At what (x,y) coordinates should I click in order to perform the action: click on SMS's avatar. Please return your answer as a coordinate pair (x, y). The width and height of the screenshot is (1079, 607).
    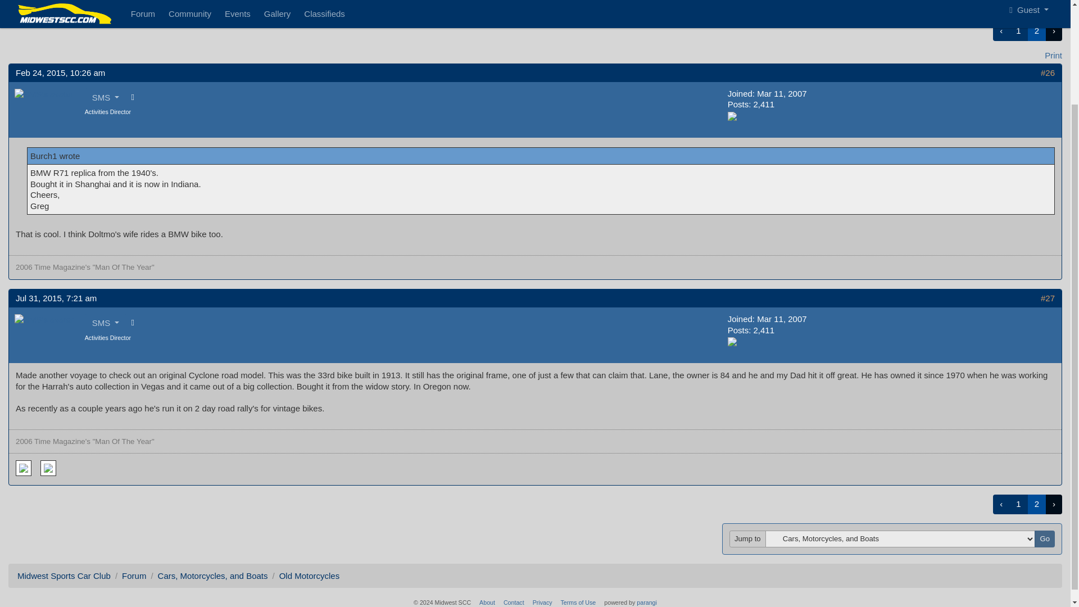
    Looking at the image, I should click on (44, 319).